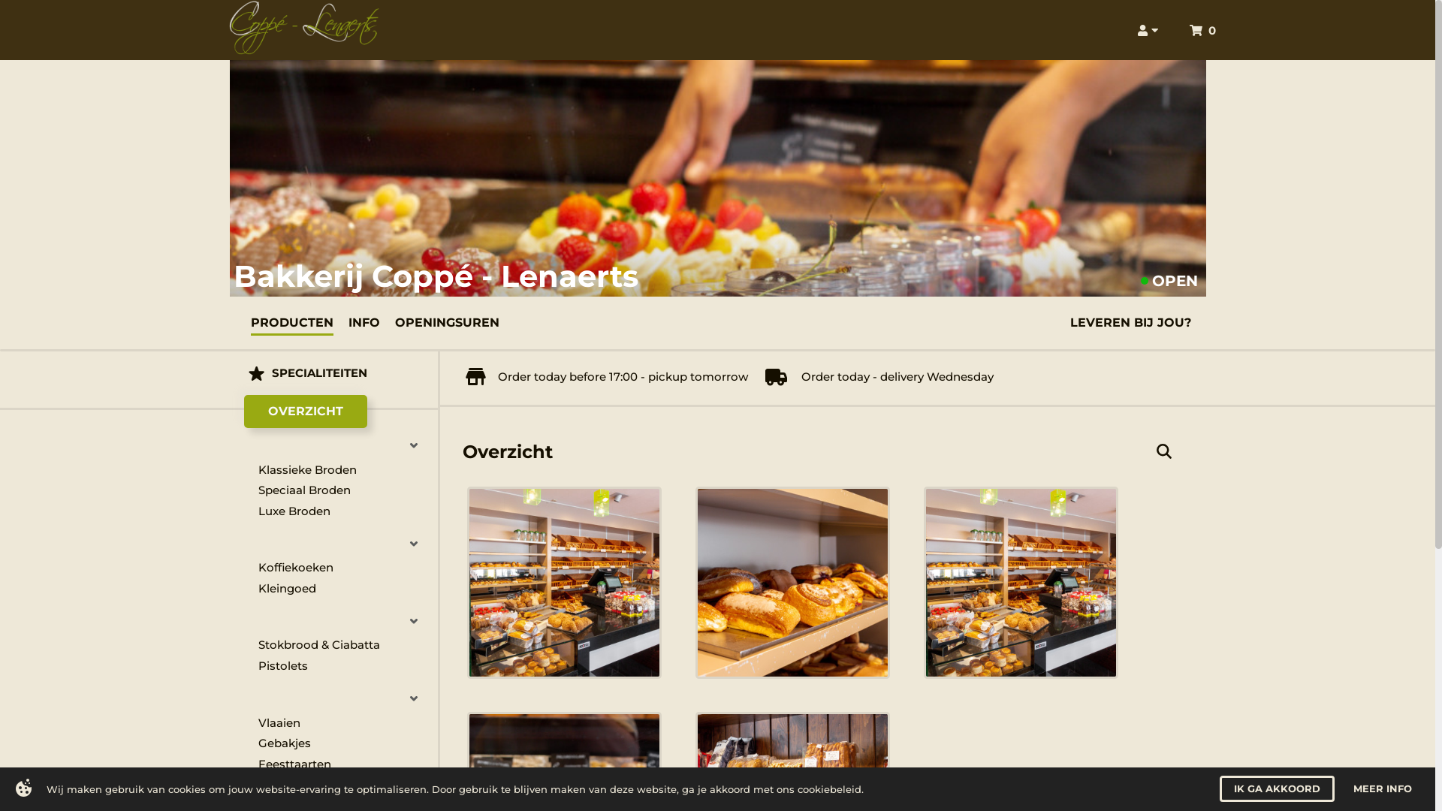 The height and width of the screenshot is (811, 1442). Describe the element at coordinates (1130, 322) in the screenshot. I see `LEVEREN BIJ JOU?` at that location.